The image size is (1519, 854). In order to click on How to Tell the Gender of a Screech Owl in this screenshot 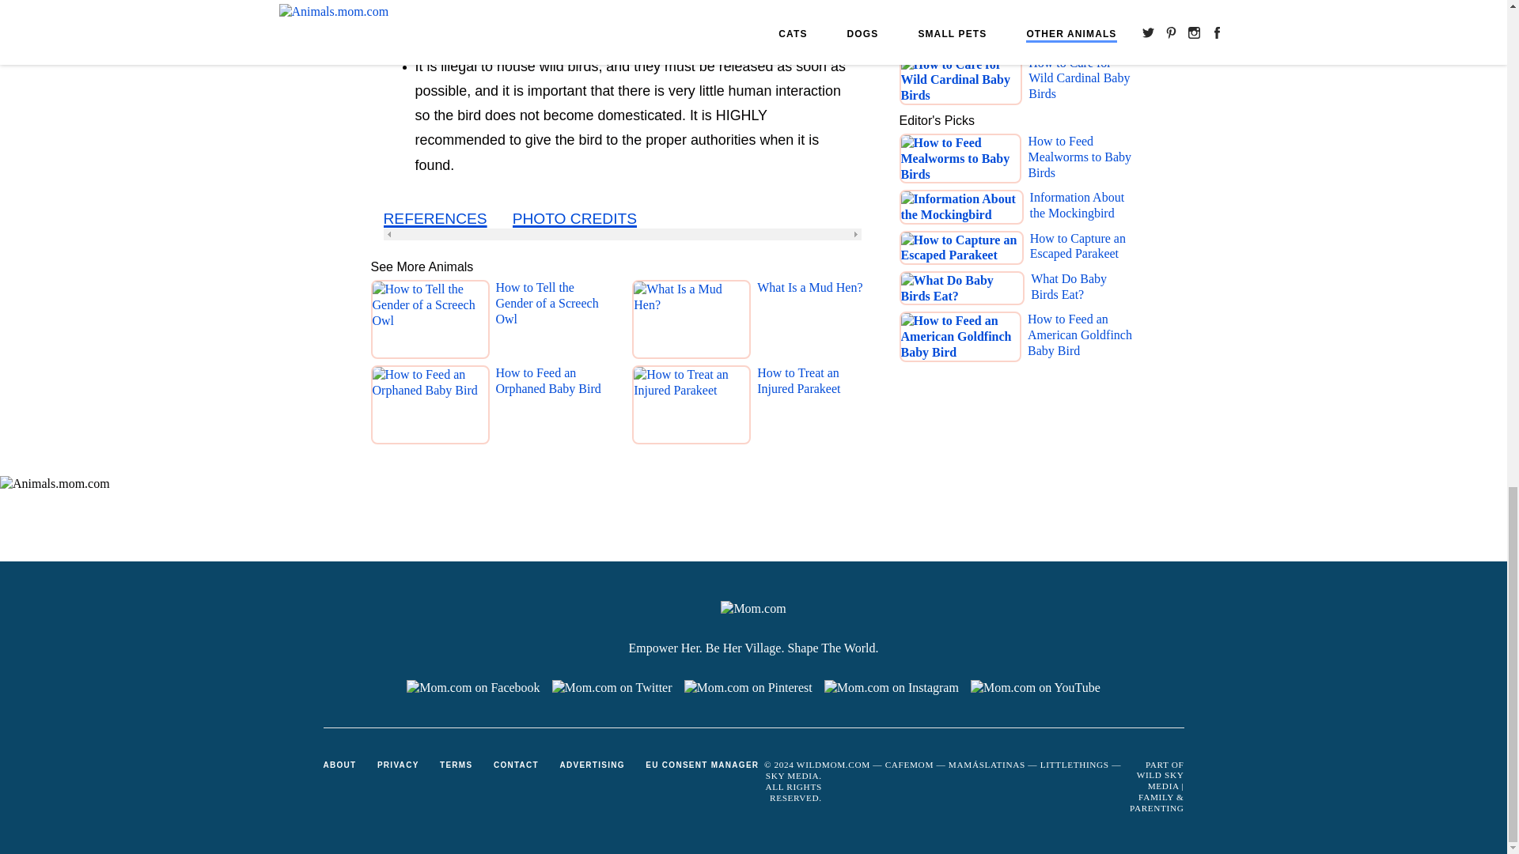, I will do `click(553, 323)`.